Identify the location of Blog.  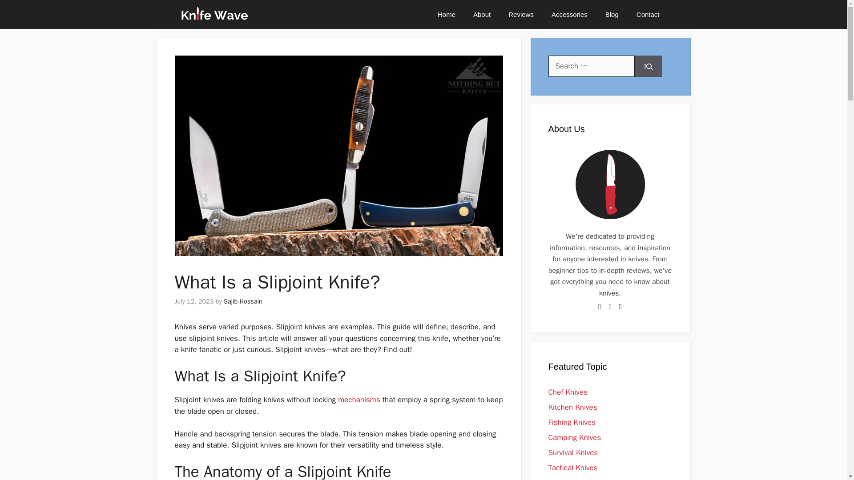
(612, 14).